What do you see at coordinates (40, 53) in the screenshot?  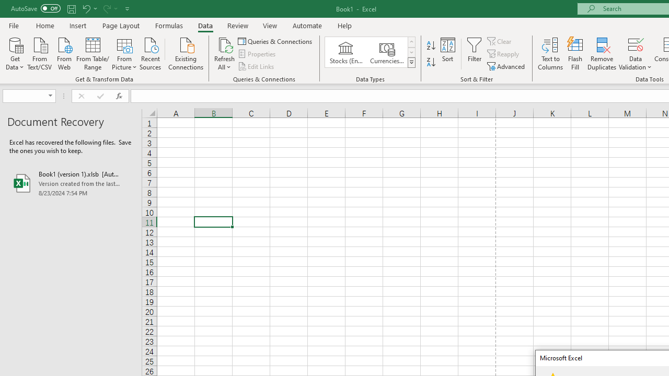 I see `From Text/CSV` at bounding box center [40, 53].